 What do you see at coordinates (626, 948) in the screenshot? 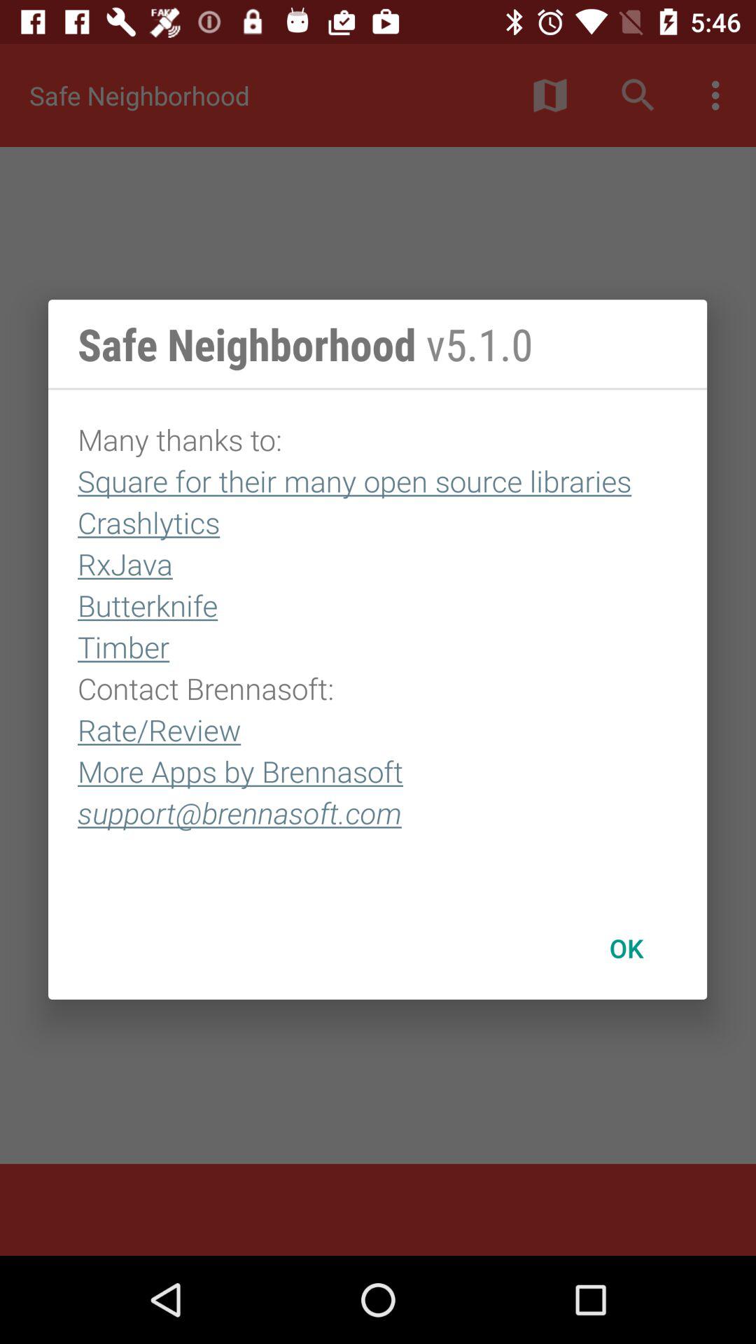
I see `open ok item` at bounding box center [626, 948].